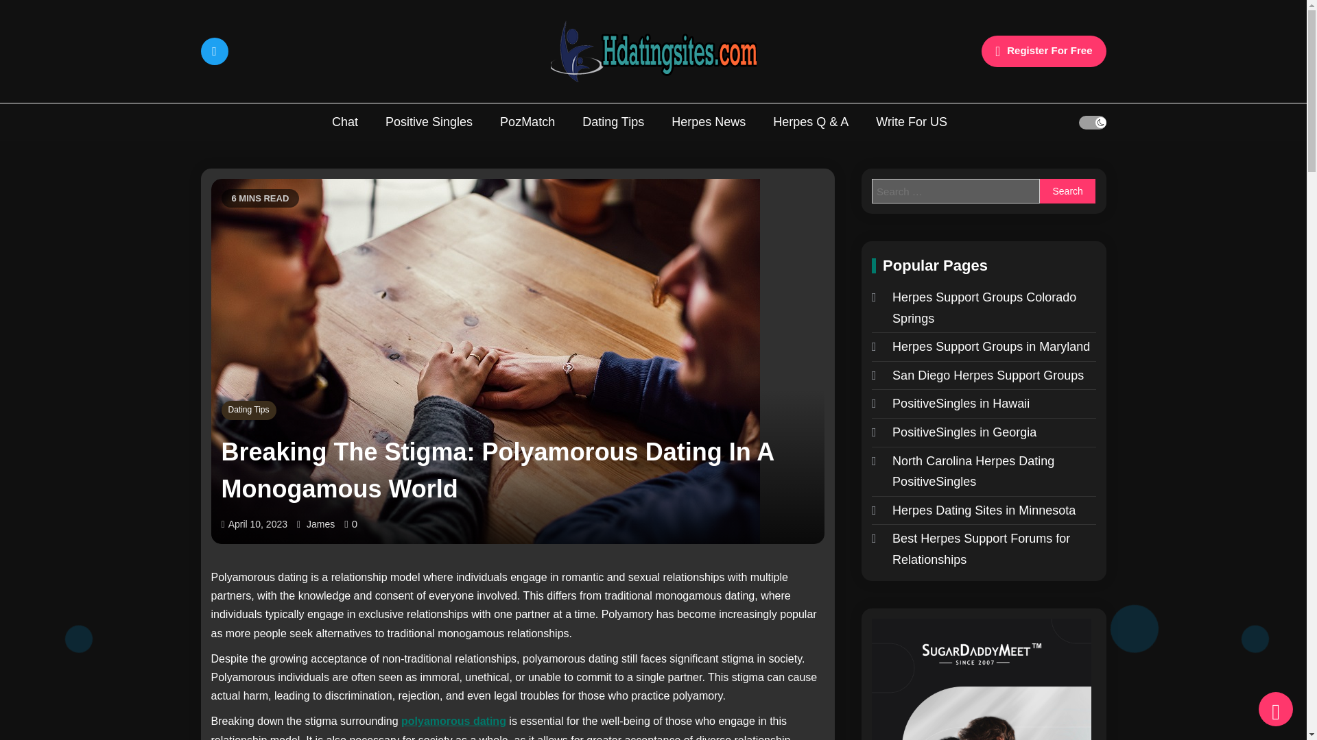  I want to click on James, so click(320, 523).